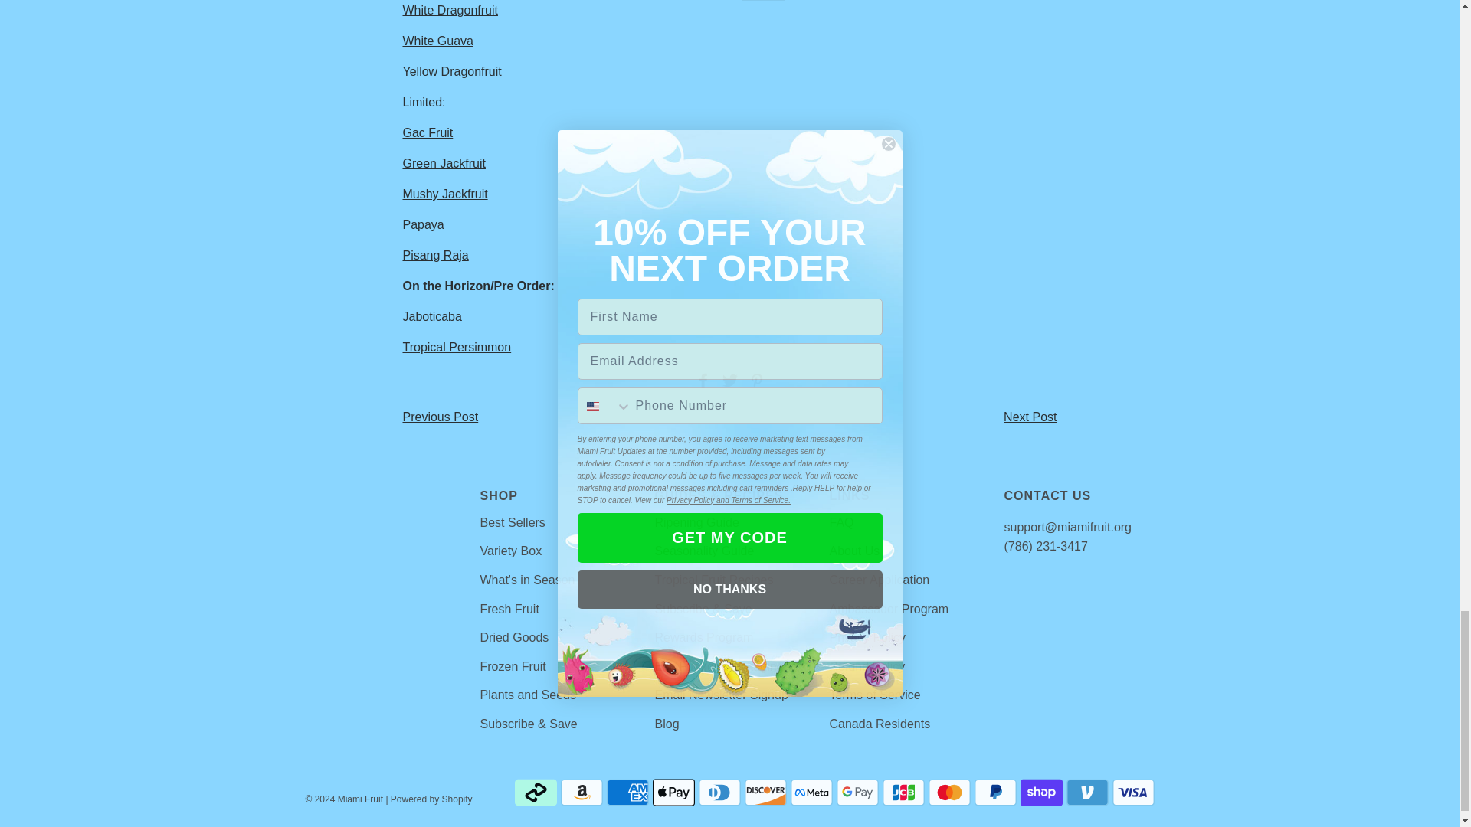 Image resolution: width=1471 pixels, height=827 pixels. I want to click on American Express, so click(627, 793).